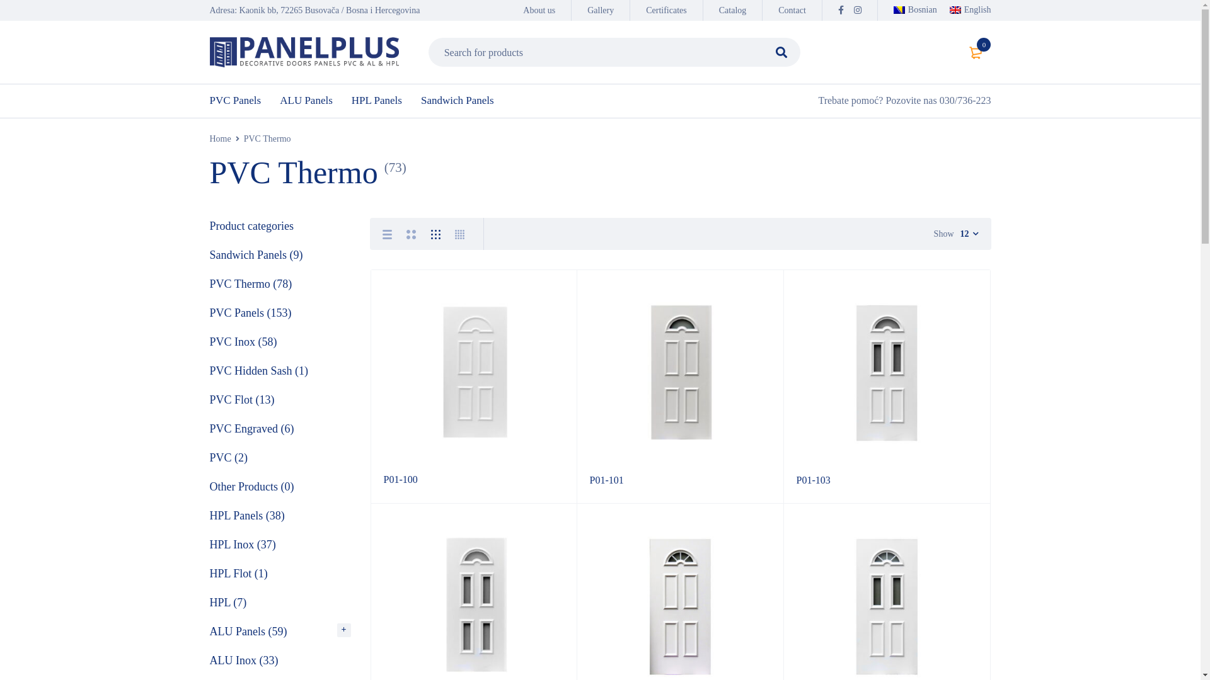 Image resolution: width=1210 pixels, height=680 pixels. I want to click on 0, so click(976, 52).